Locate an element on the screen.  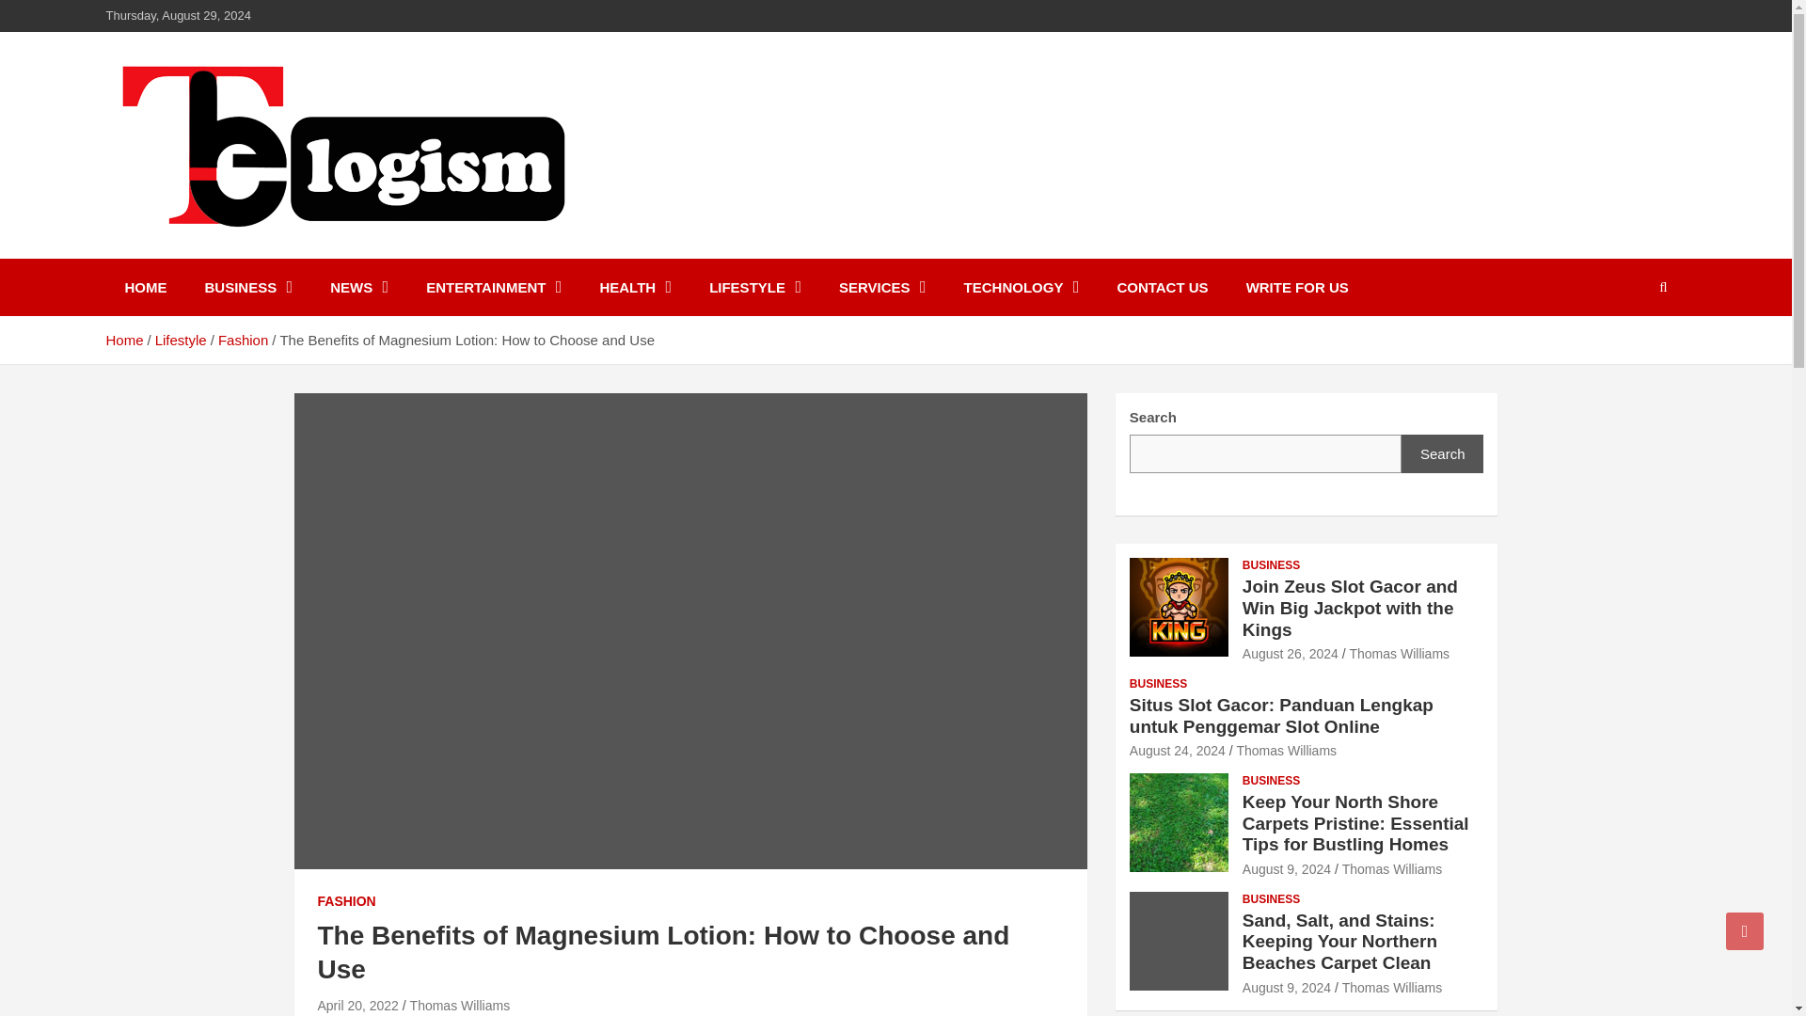
SERVICES is located at coordinates (882, 287).